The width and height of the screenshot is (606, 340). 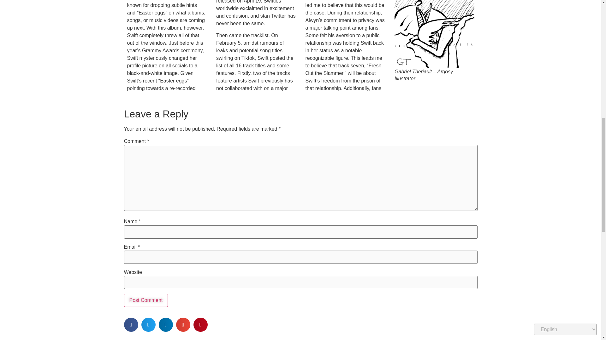 What do you see at coordinates (389, 339) in the screenshot?
I see `NEXT` at bounding box center [389, 339].